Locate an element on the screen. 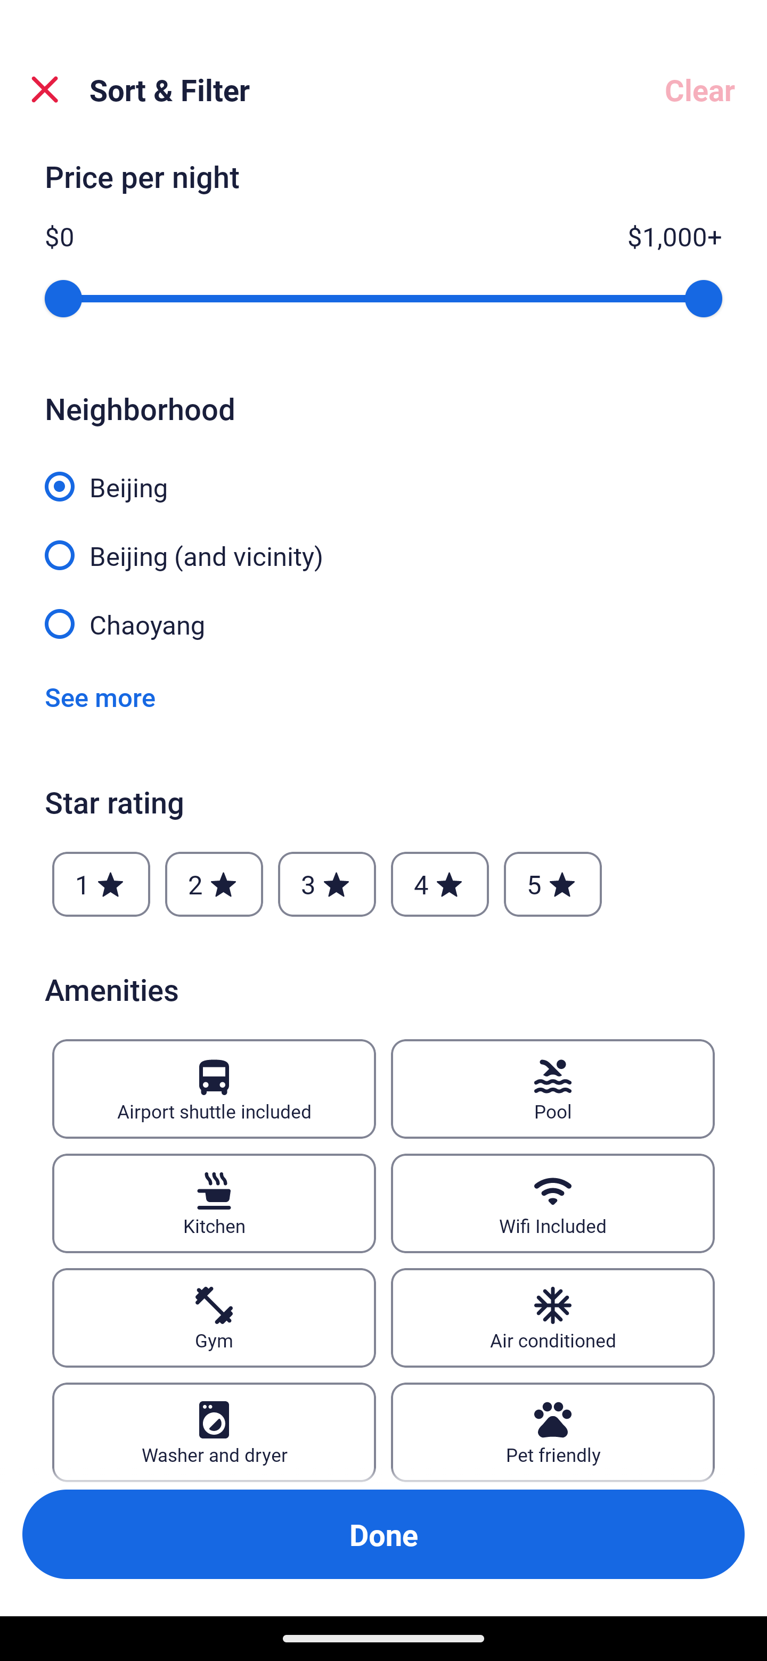 The height and width of the screenshot is (1661, 767). Beijing (and vicinity) is located at coordinates (383, 544).